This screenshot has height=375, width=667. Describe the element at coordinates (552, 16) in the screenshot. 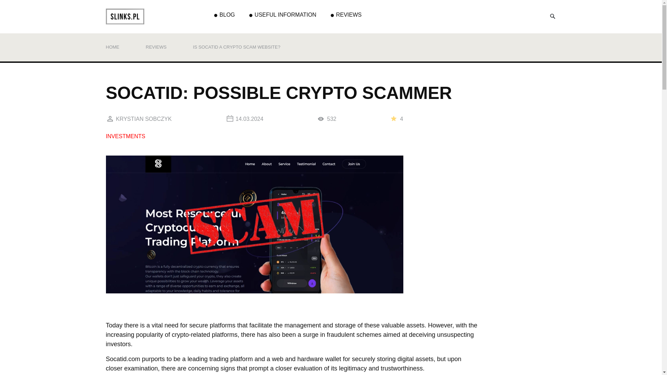

I see `Search` at that location.